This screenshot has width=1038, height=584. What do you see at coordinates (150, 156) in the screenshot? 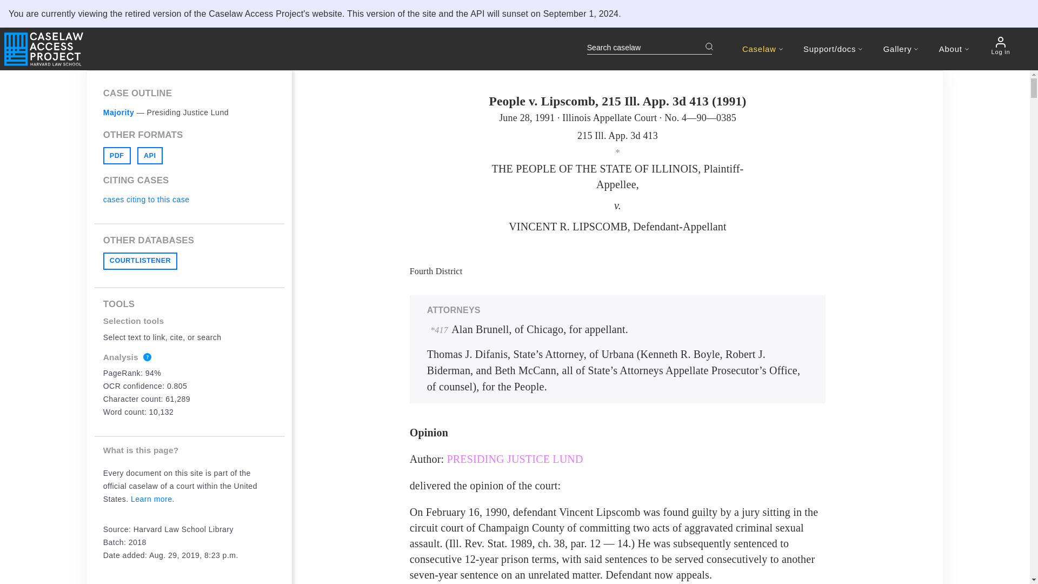
I see `API` at bounding box center [150, 156].